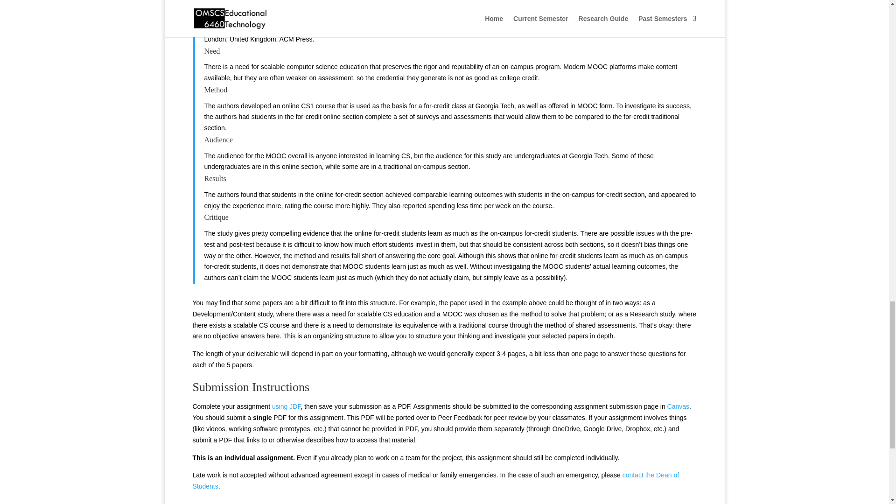 Image resolution: width=896 pixels, height=504 pixels. Describe the element at coordinates (286, 406) in the screenshot. I see `using JDF` at that location.